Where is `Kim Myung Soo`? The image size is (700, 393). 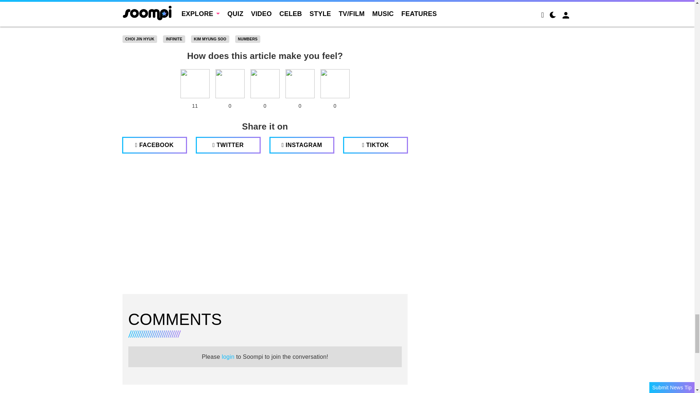 Kim Myung Soo is located at coordinates (210, 39).